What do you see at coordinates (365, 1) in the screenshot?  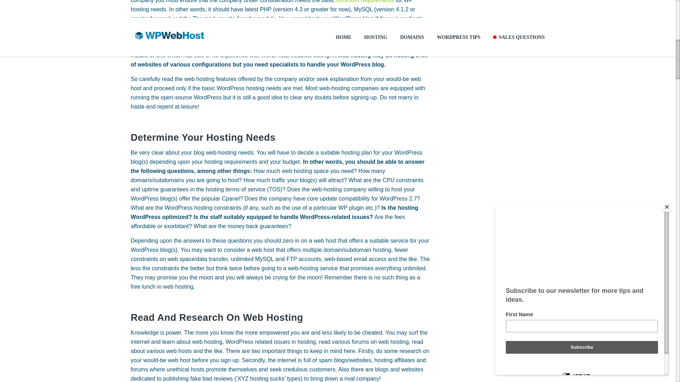 I see `WP hosting basic requirements` at bounding box center [365, 1].